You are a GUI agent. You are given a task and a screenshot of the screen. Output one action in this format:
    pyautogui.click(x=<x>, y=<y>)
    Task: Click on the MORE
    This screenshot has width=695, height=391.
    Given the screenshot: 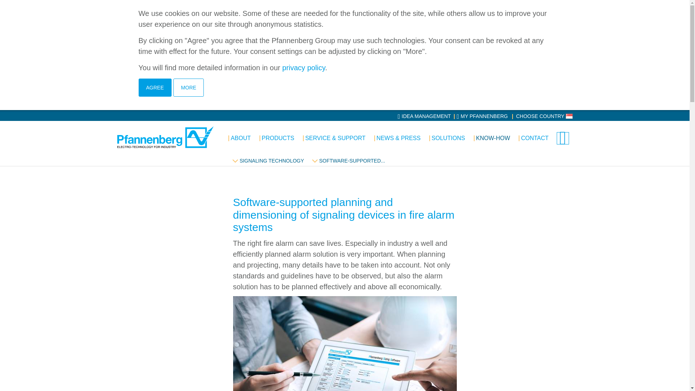 What is the action you would take?
    pyautogui.click(x=188, y=88)
    